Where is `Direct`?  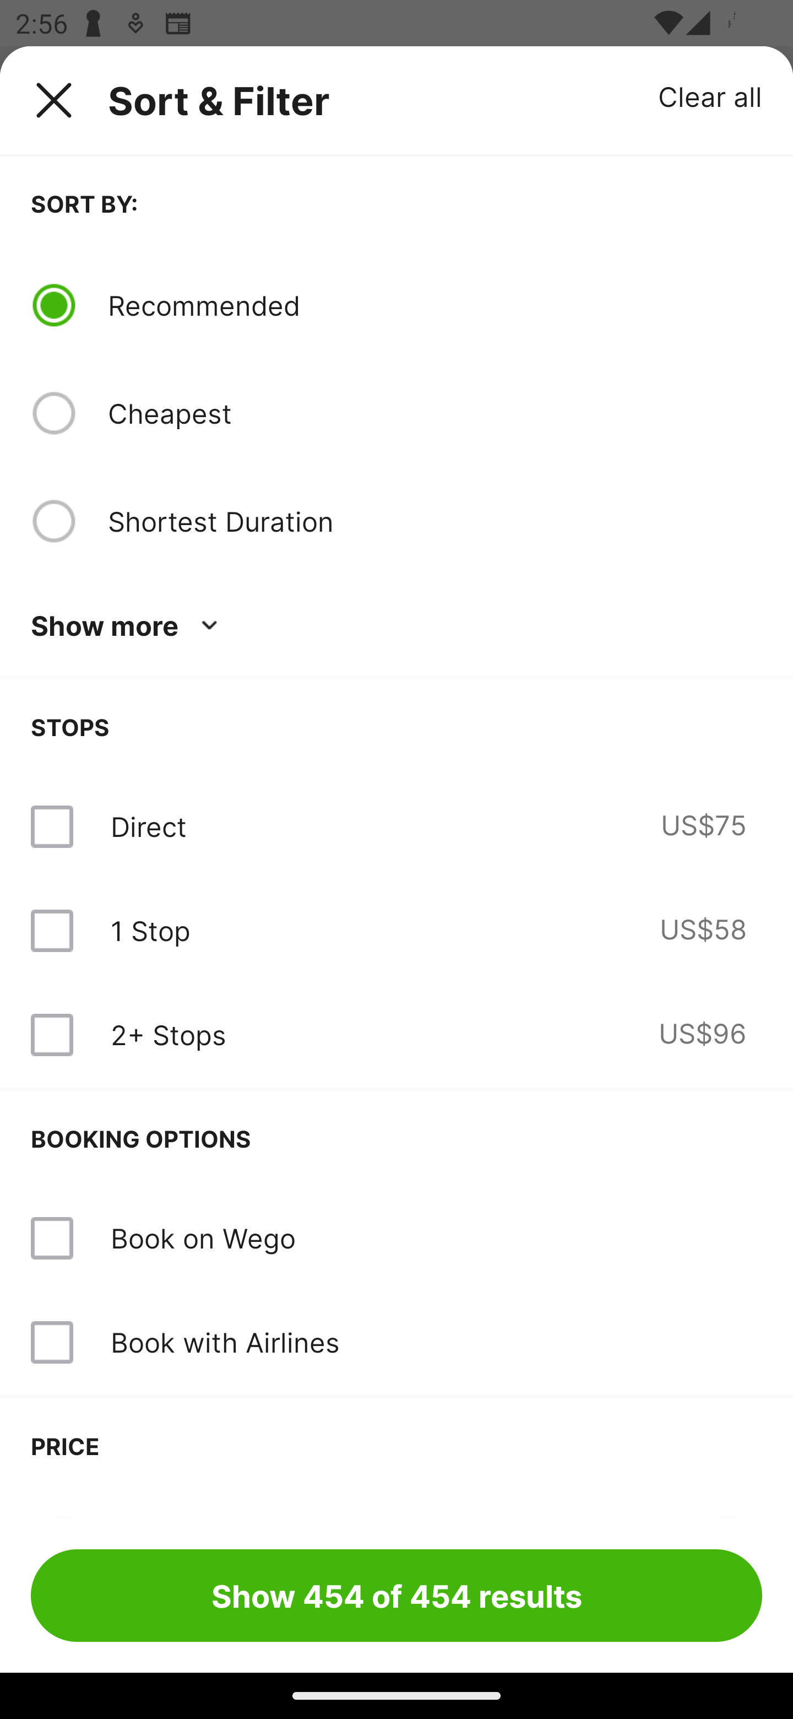
Direct is located at coordinates (148, 826).